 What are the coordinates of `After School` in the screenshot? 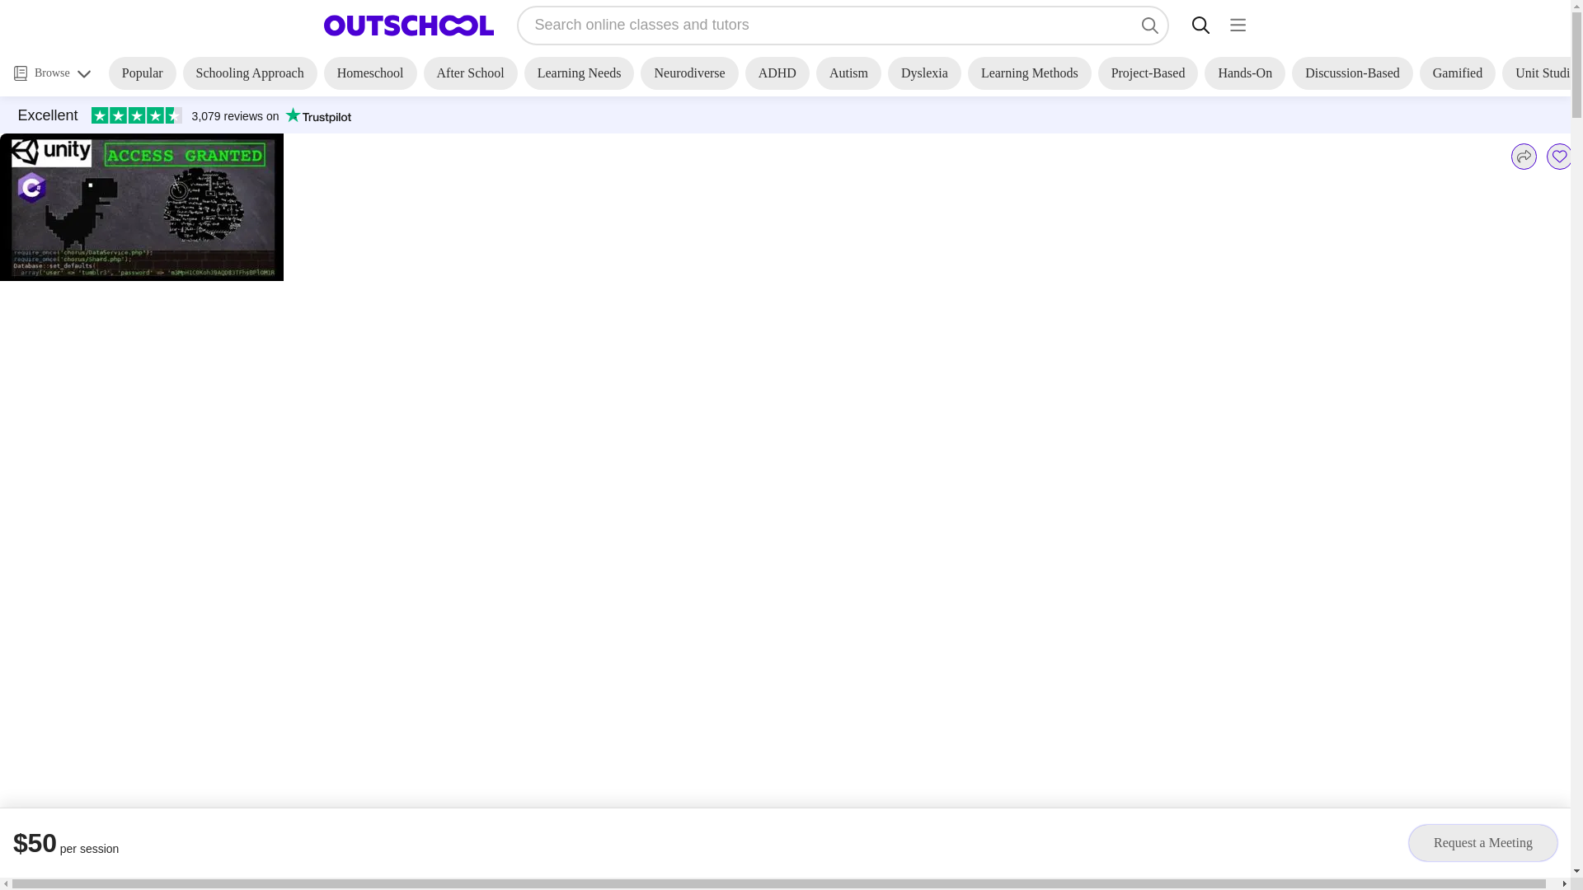 It's located at (470, 73).